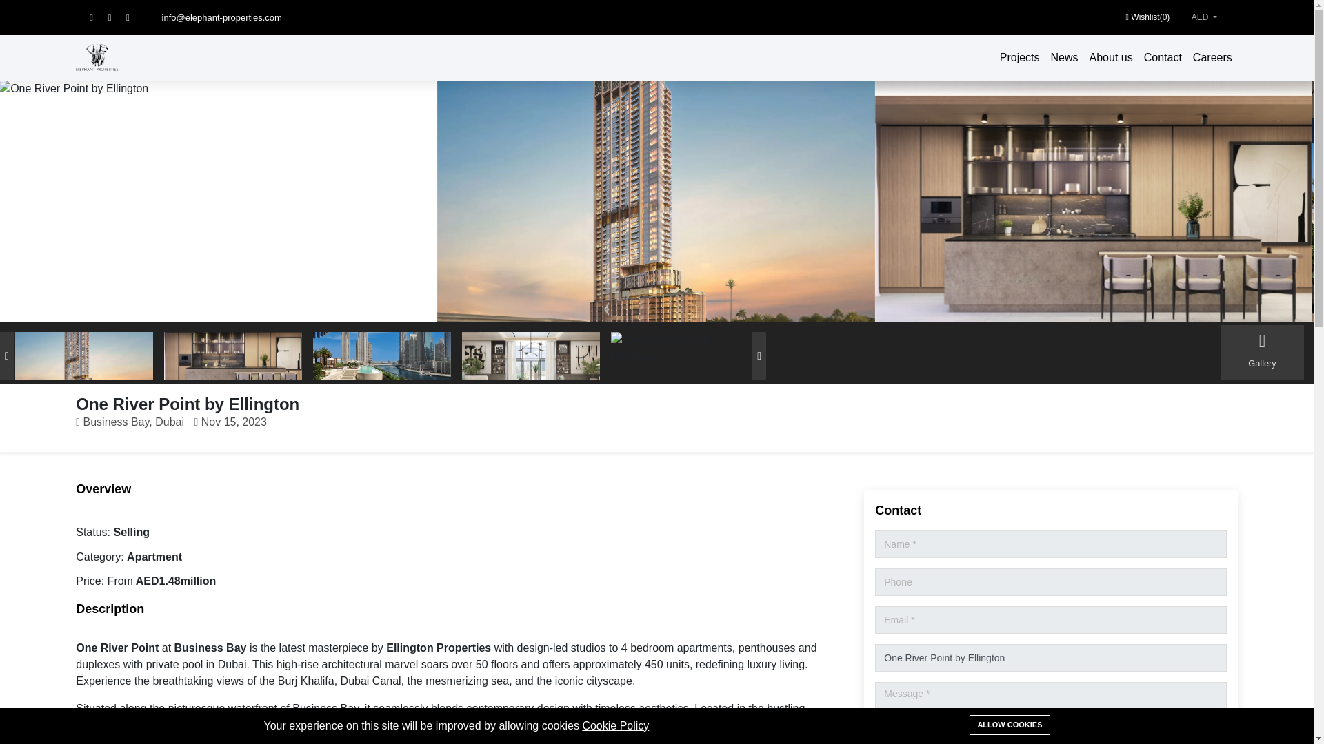 This screenshot has height=744, width=1324. What do you see at coordinates (98, 18) in the screenshot?
I see `Facebook` at bounding box center [98, 18].